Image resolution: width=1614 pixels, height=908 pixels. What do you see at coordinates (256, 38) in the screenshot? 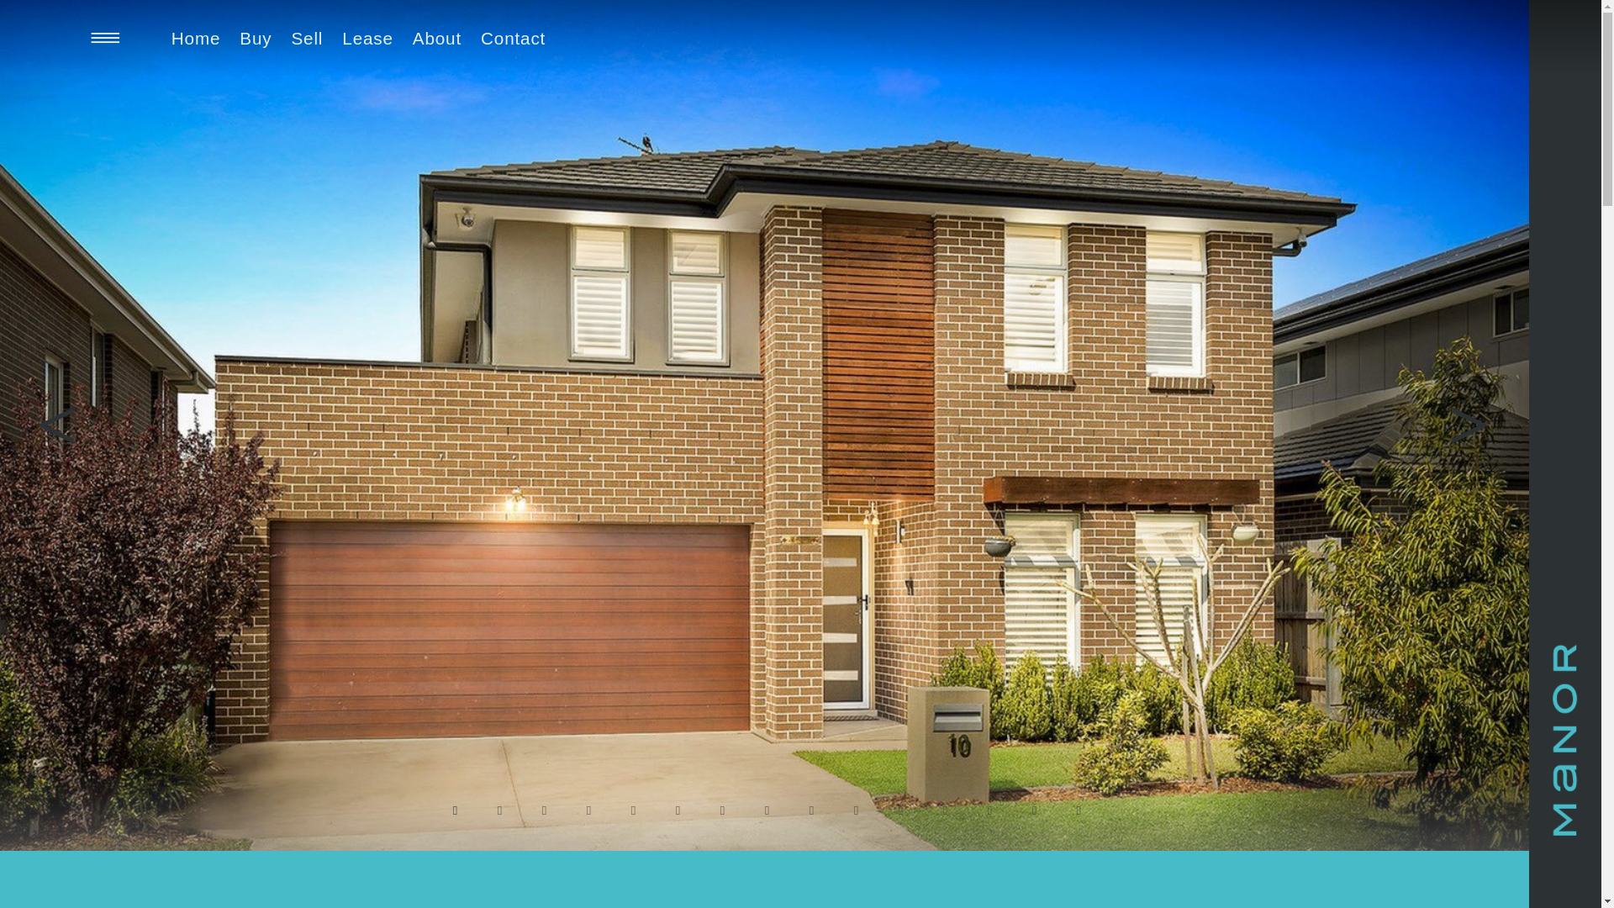
I see `Buy` at bounding box center [256, 38].